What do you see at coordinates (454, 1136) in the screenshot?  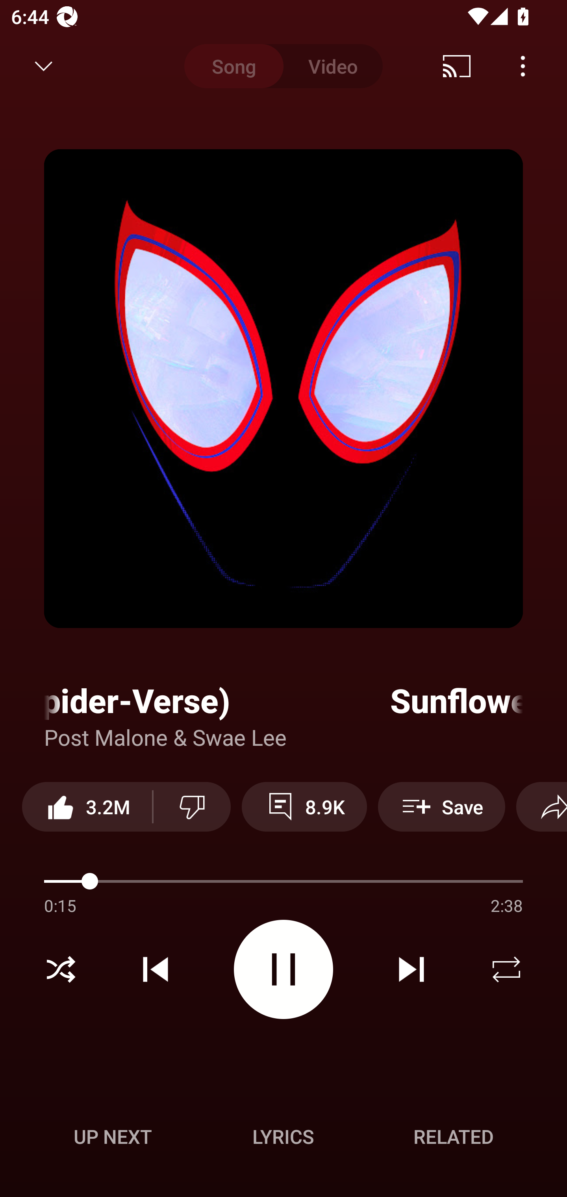 I see `Related RELATED` at bounding box center [454, 1136].